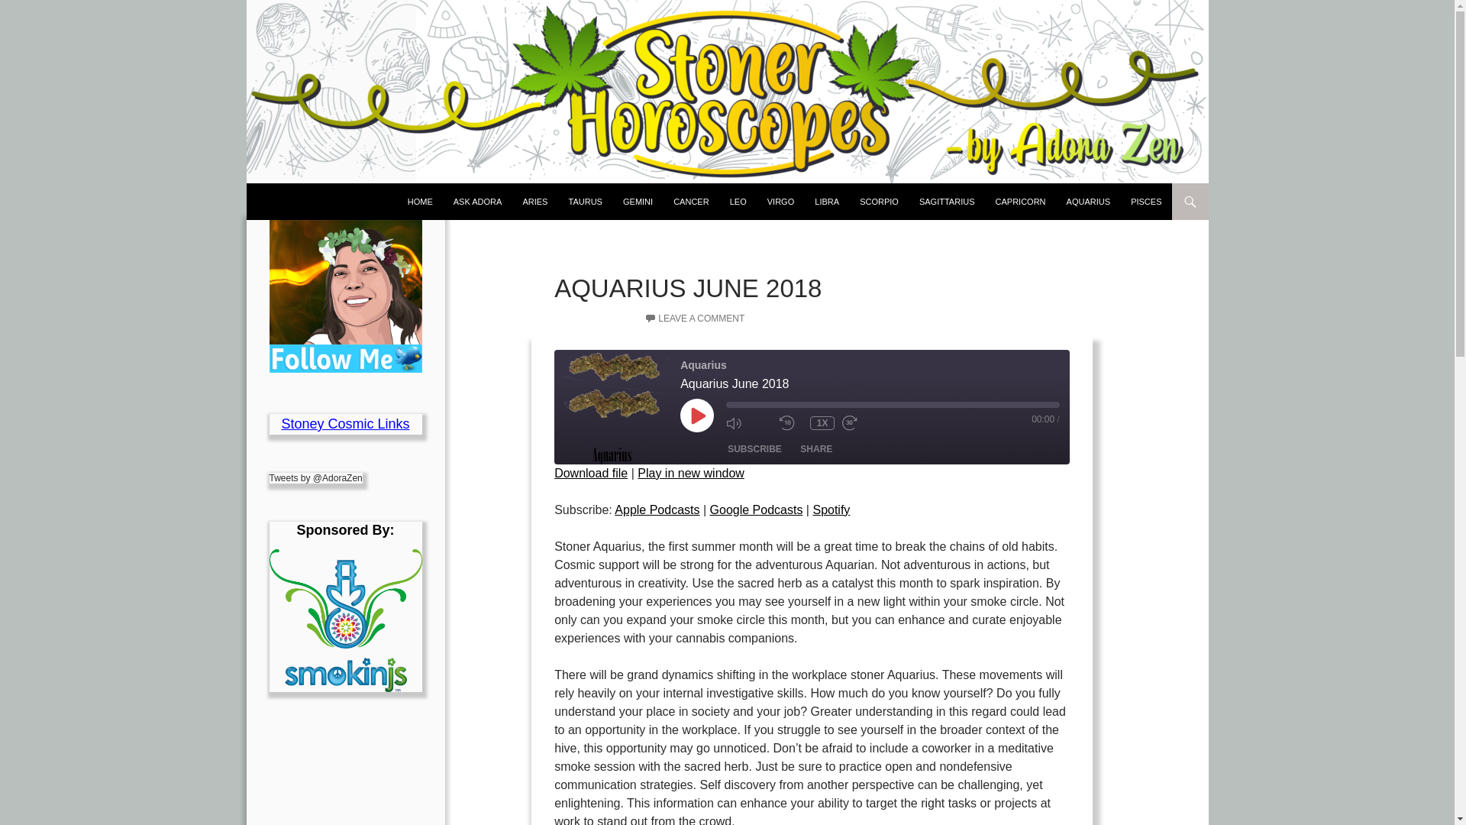 This screenshot has height=825, width=1466. What do you see at coordinates (611, 406) in the screenshot?
I see `Aquarius` at bounding box center [611, 406].